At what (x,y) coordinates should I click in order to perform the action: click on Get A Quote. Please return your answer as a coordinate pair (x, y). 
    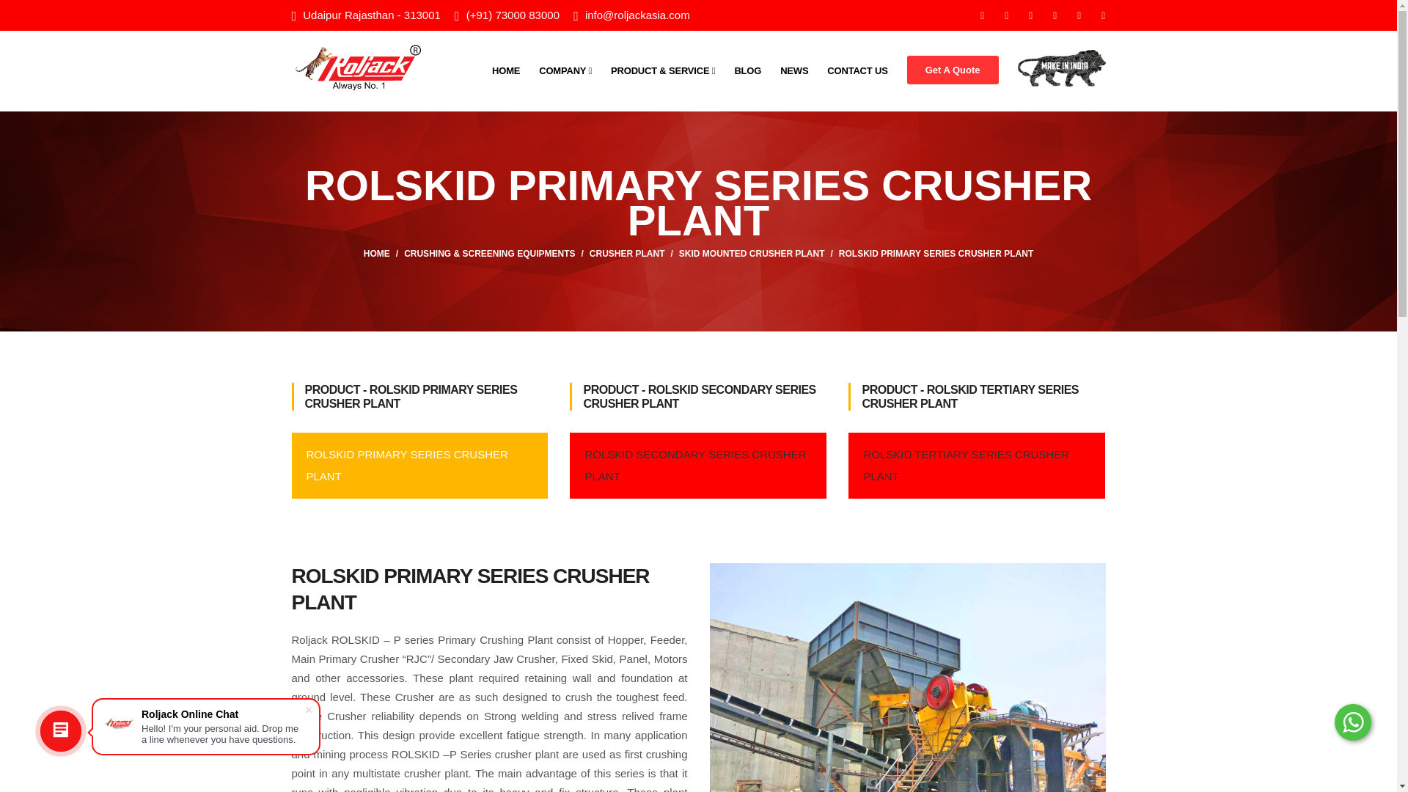
    Looking at the image, I should click on (952, 69).